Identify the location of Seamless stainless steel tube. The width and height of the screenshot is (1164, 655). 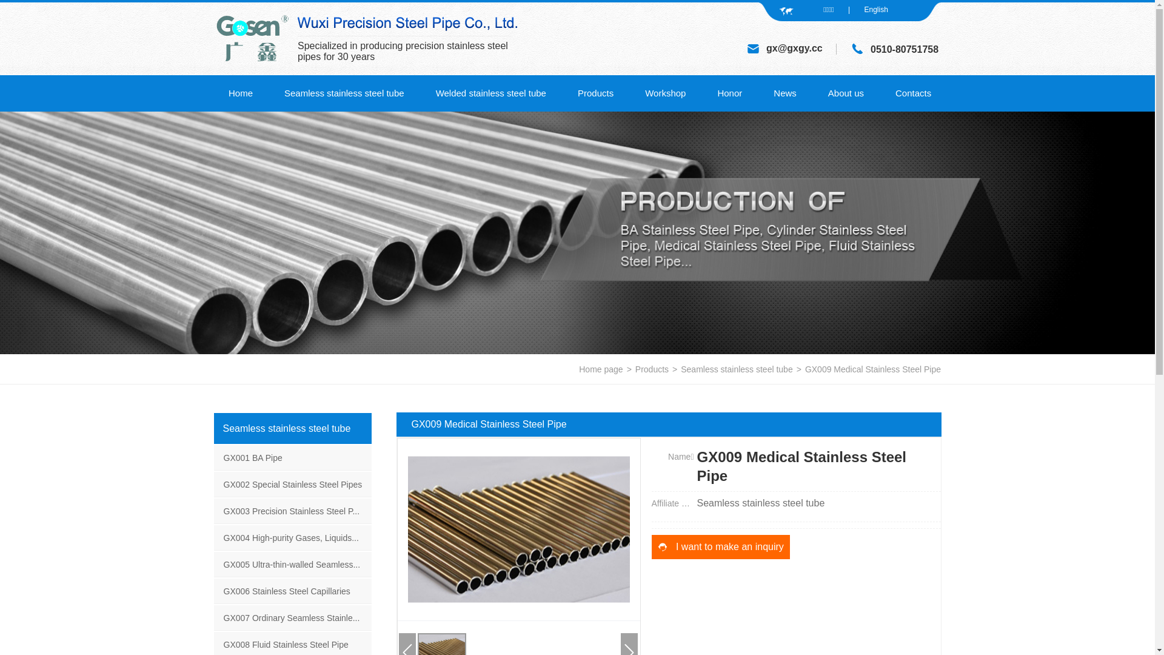
(292, 428).